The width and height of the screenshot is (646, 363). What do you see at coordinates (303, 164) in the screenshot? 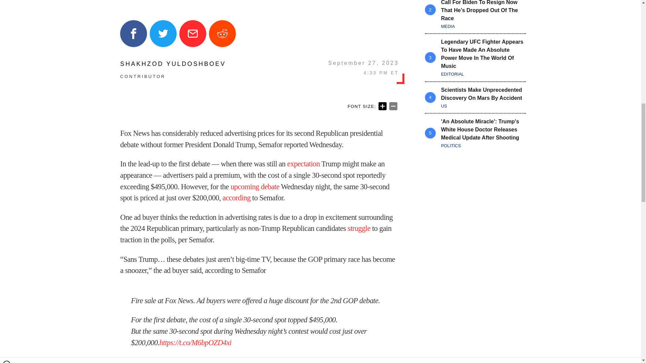
I see `expectation` at bounding box center [303, 164].